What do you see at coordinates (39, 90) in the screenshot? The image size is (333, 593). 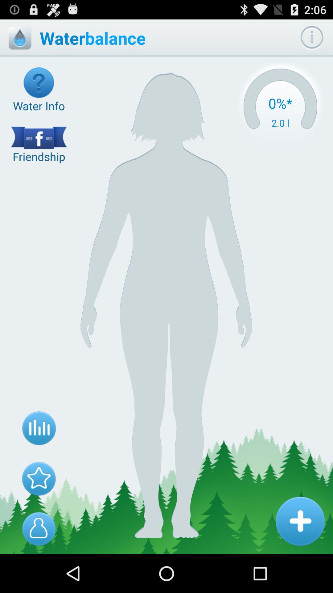 I see `tap the water info button` at bounding box center [39, 90].